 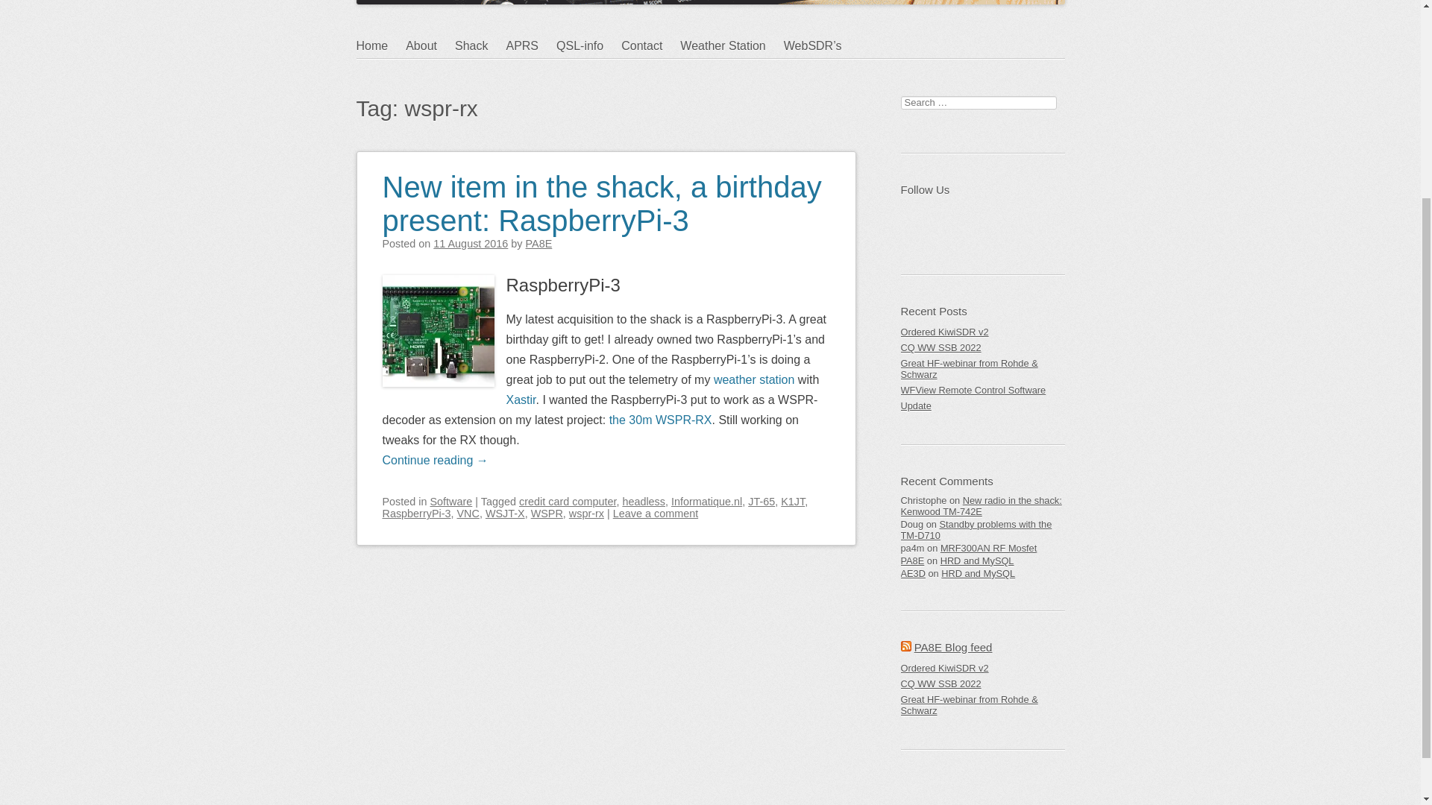 What do you see at coordinates (643, 502) in the screenshot?
I see `headless` at bounding box center [643, 502].